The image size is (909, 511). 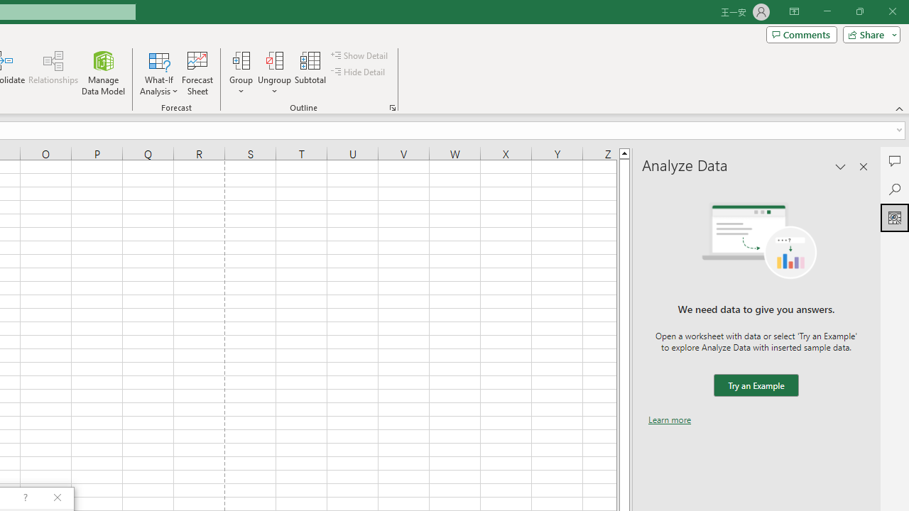 What do you see at coordinates (274, 86) in the screenshot?
I see `More Options` at bounding box center [274, 86].